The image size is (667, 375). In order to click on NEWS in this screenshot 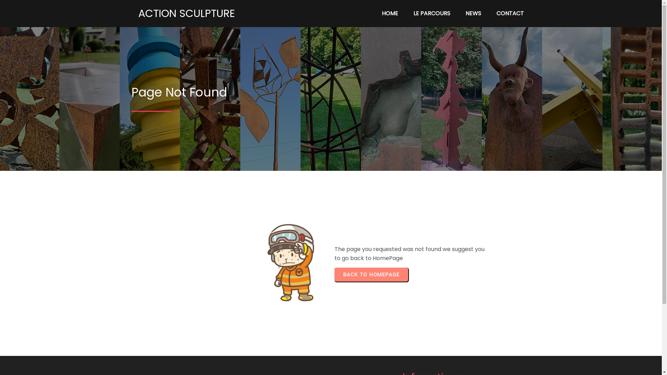, I will do `click(473, 14)`.